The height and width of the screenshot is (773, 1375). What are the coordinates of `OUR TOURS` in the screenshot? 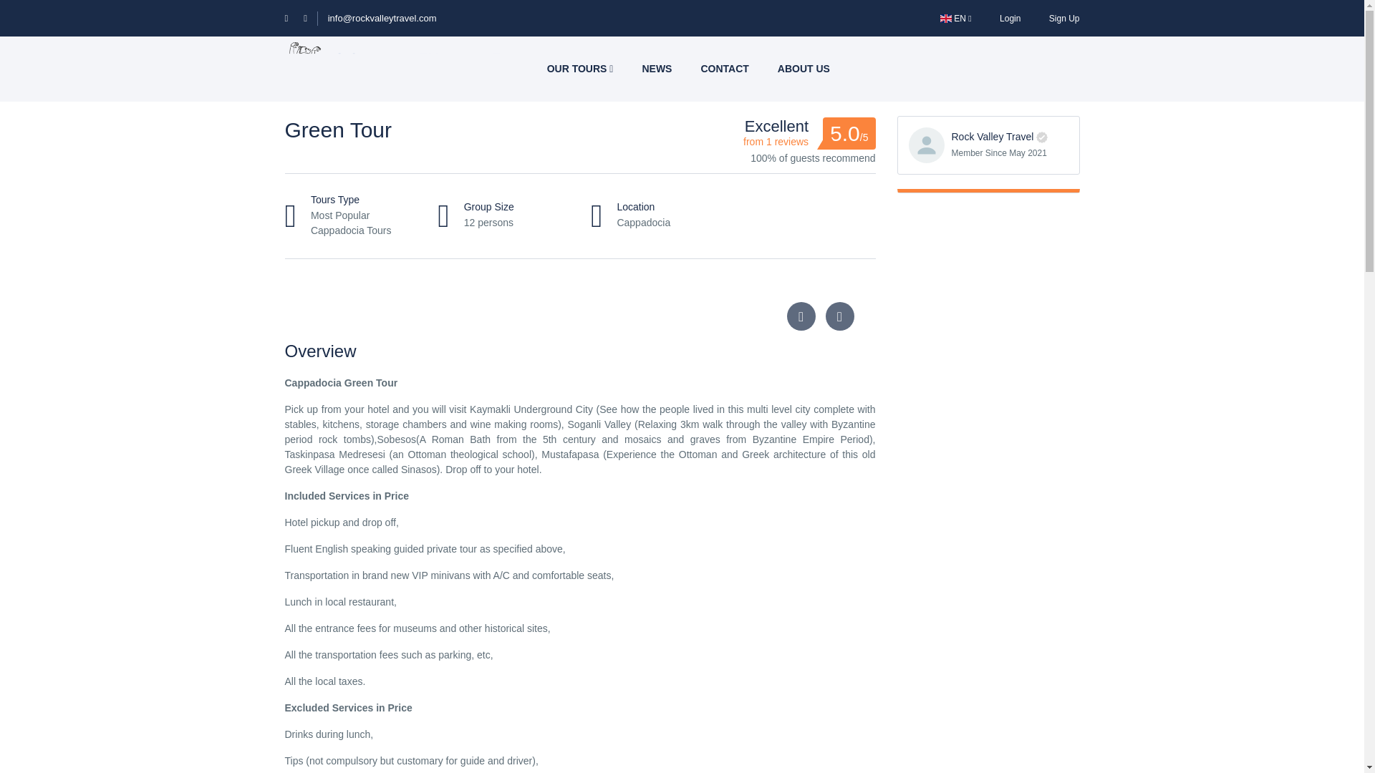 It's located at (580, 69).